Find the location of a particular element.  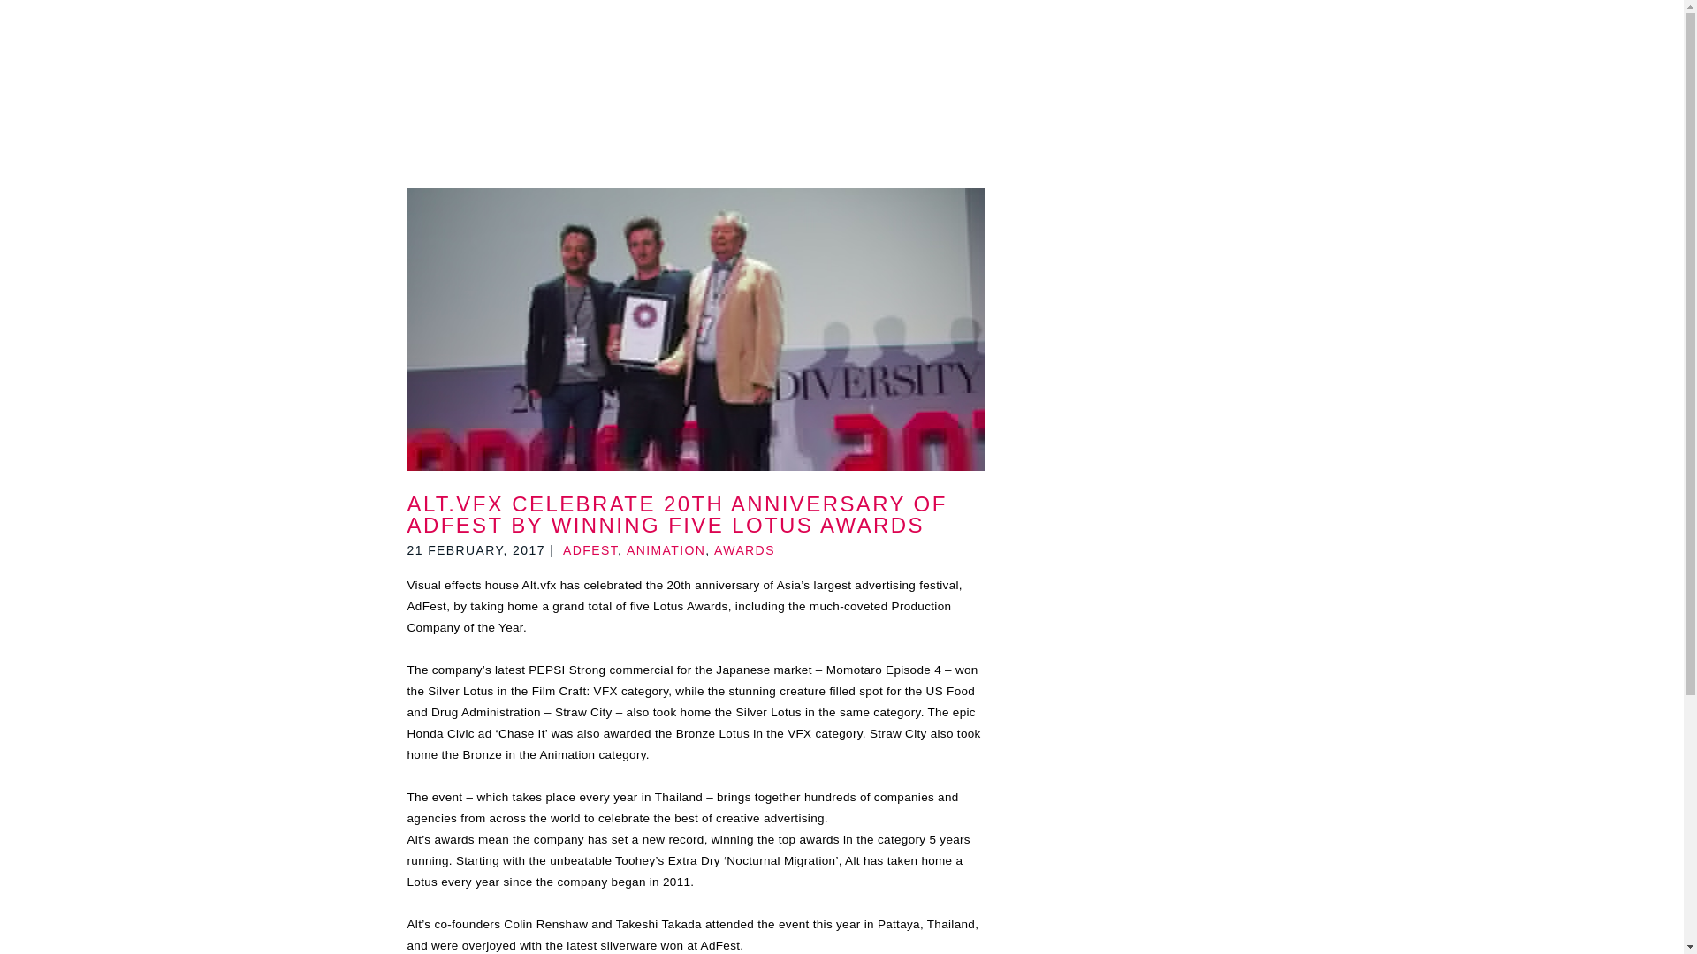

Next is located at coordinates (1367, 7).